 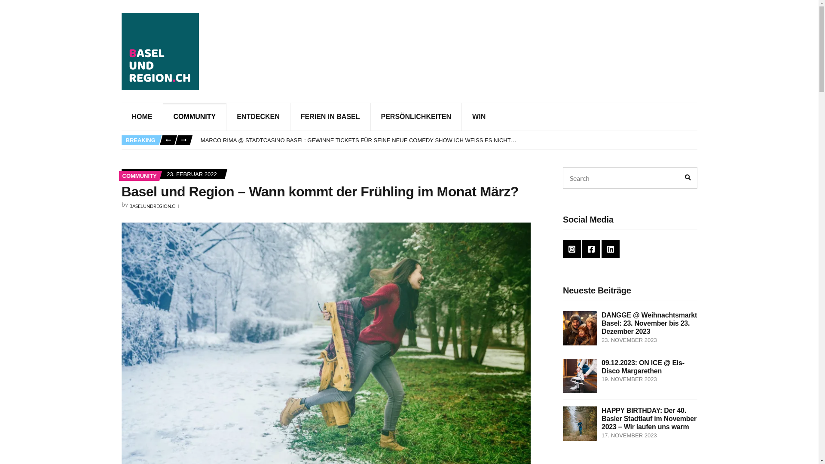 I want to click on FERIEN IN BASEL, so click(x=331, y=117).